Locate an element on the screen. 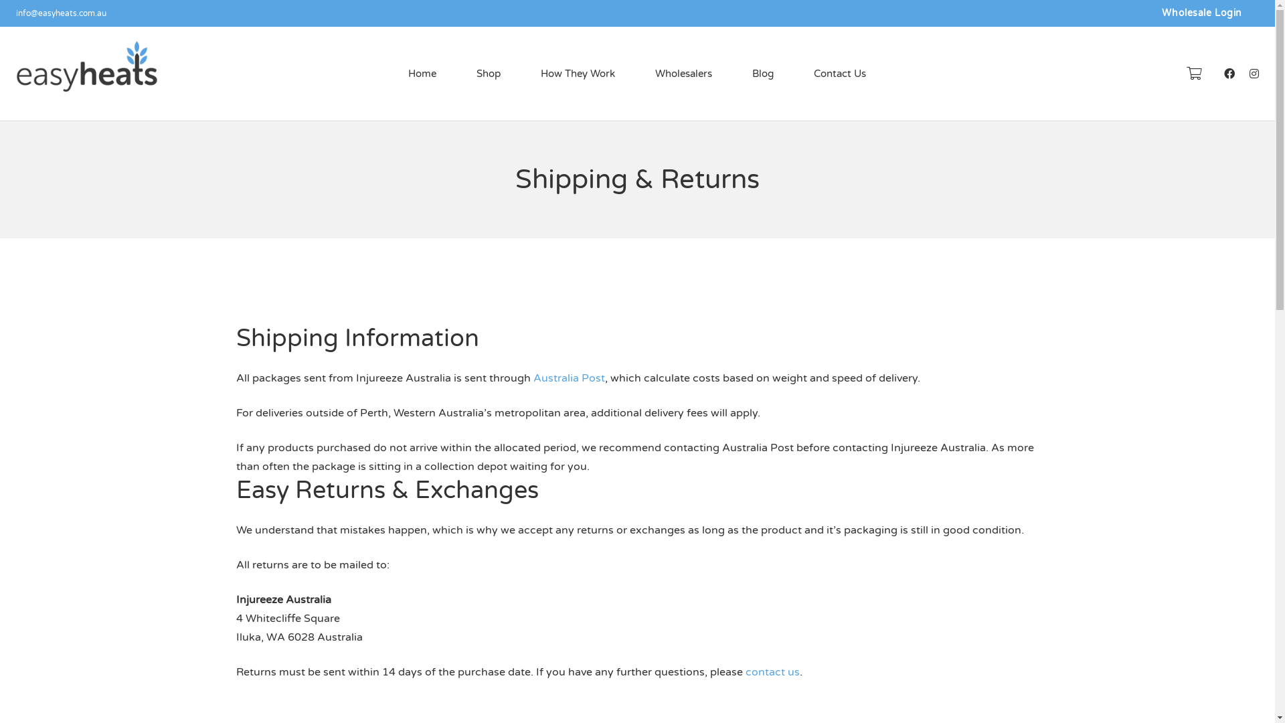 Image resolution: width=1285 pixels, height=723 pixels. Blog is located at coordinates (763, 74).